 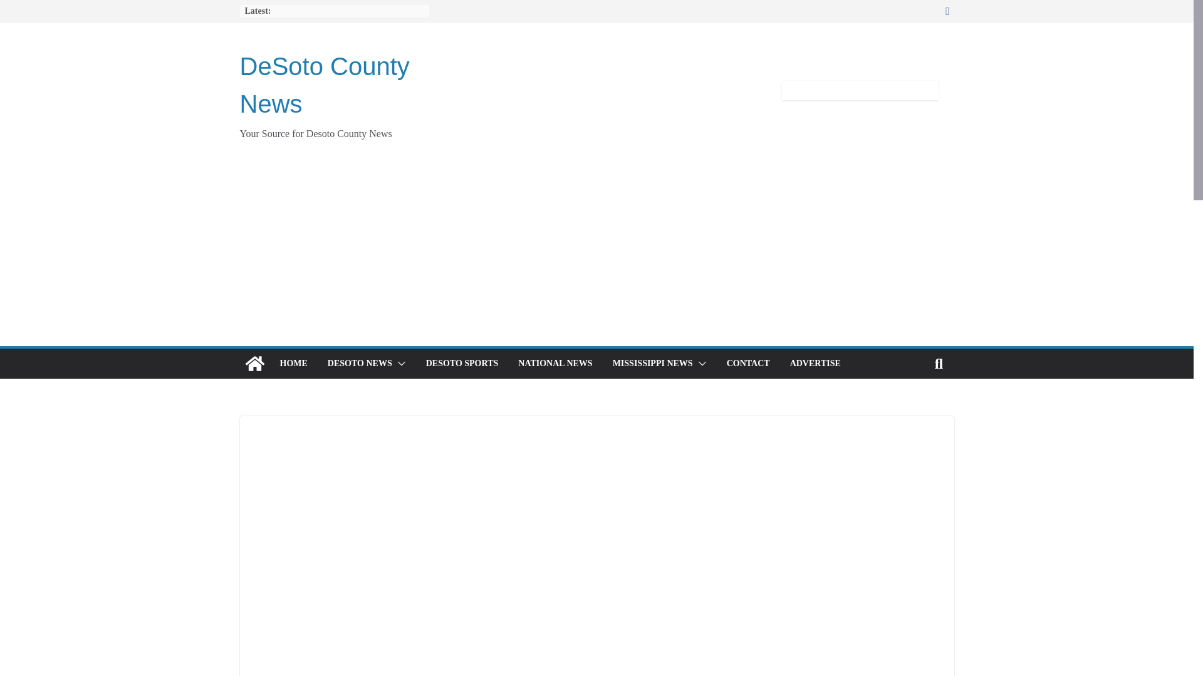 I want to click on CONTACT, so click(x=748, y=364).